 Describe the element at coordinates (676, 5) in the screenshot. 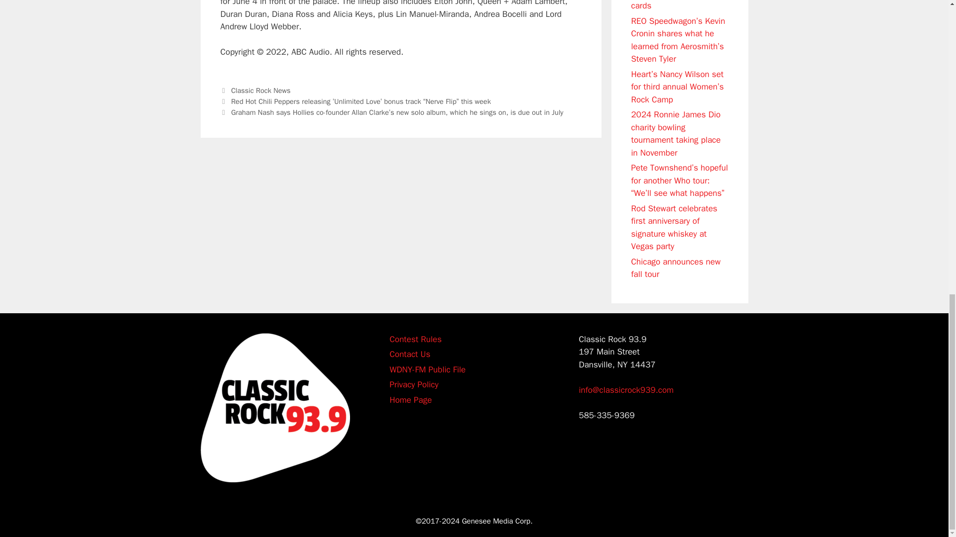

I see `The Rolling Stones to be featured on new trading cards` at that location.